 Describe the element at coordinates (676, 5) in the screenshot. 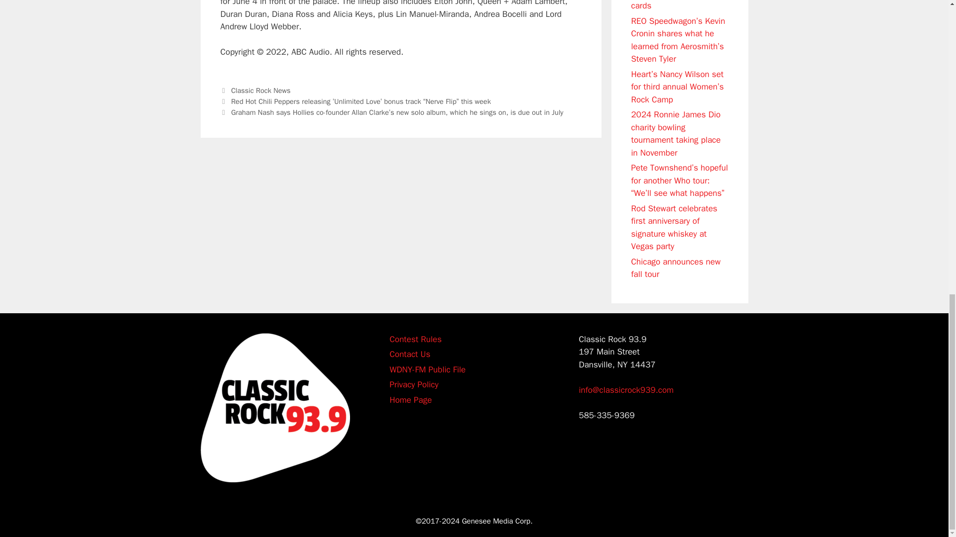

I see `The Rolling Stones to be featured on new trading cards` at that location.